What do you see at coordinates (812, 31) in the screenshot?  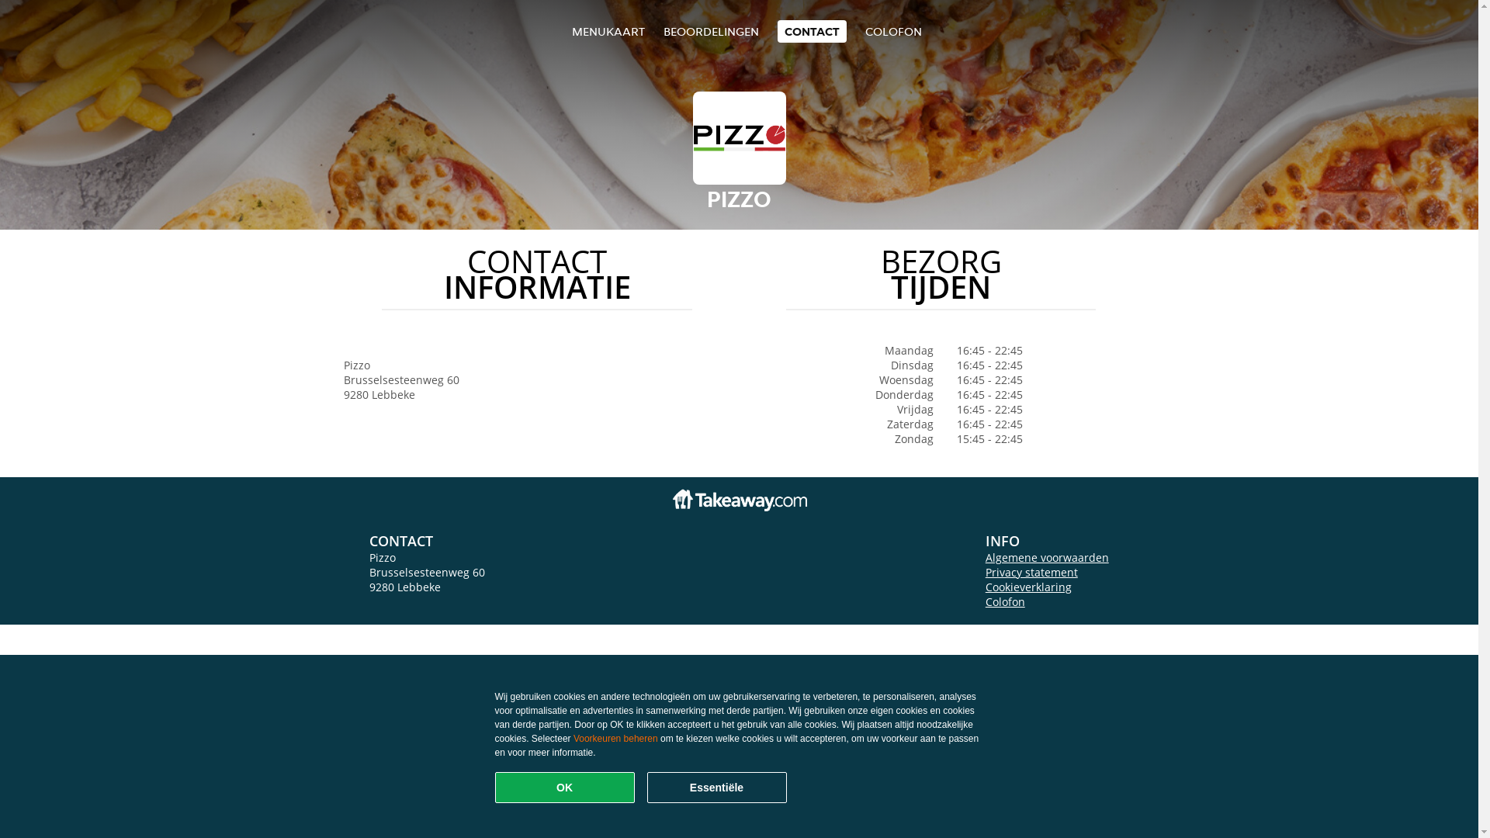 I see `CONTACT` at bounding box center [812, 31].